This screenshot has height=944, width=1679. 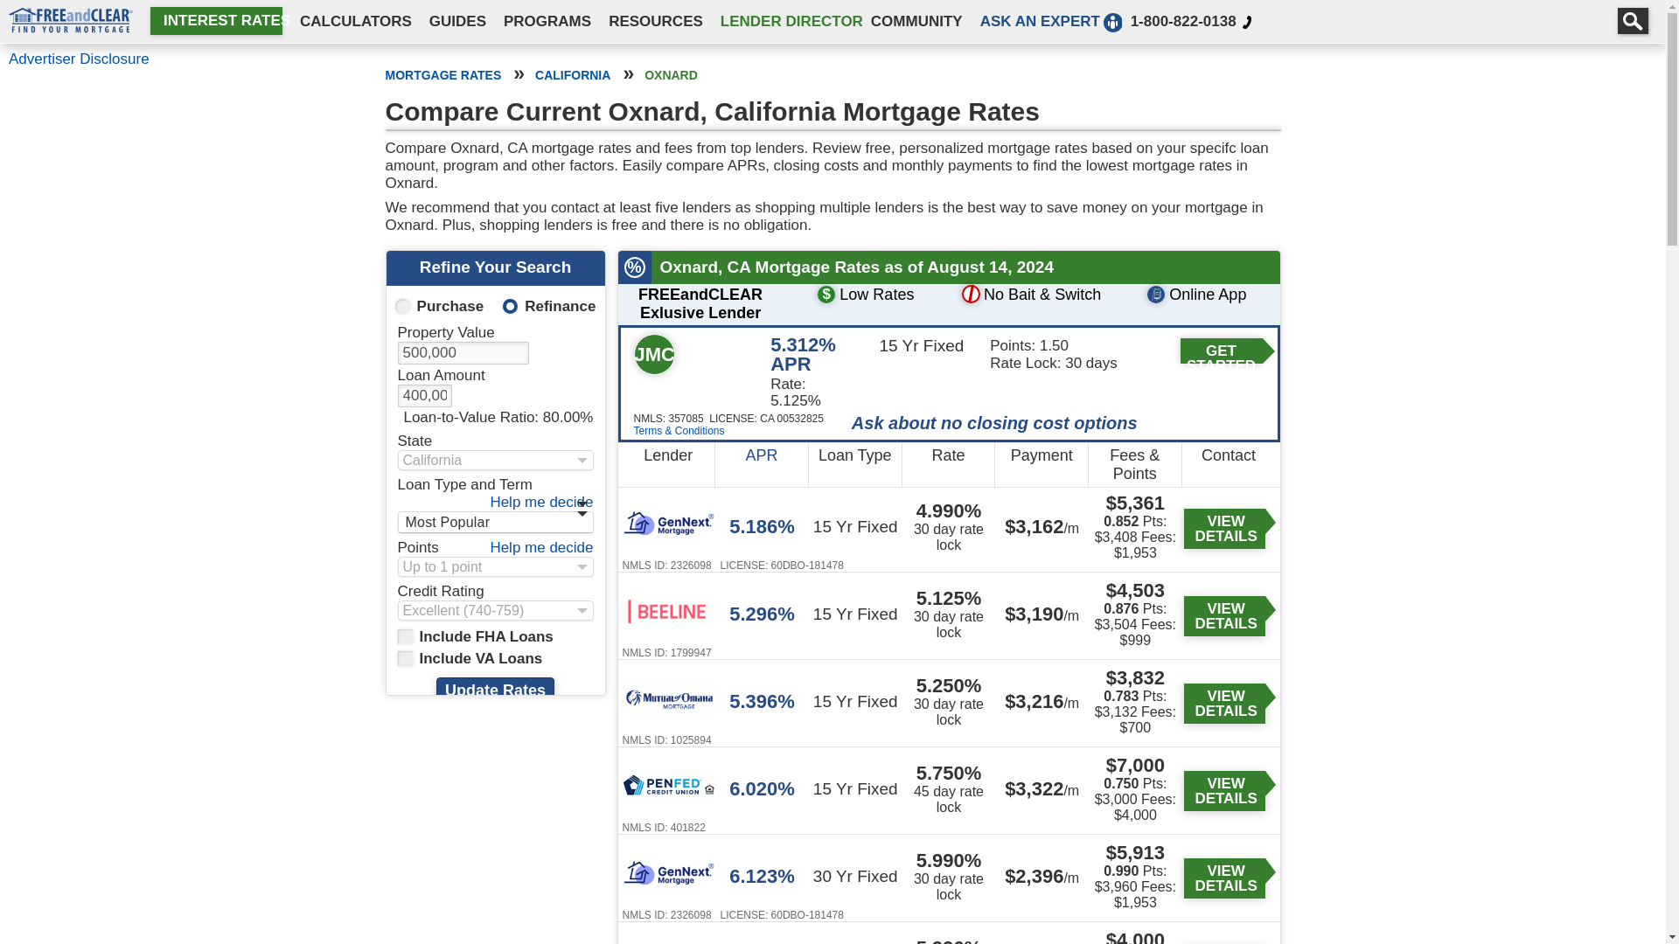 I want to click on Update Rates, so click(x=495, y=691).